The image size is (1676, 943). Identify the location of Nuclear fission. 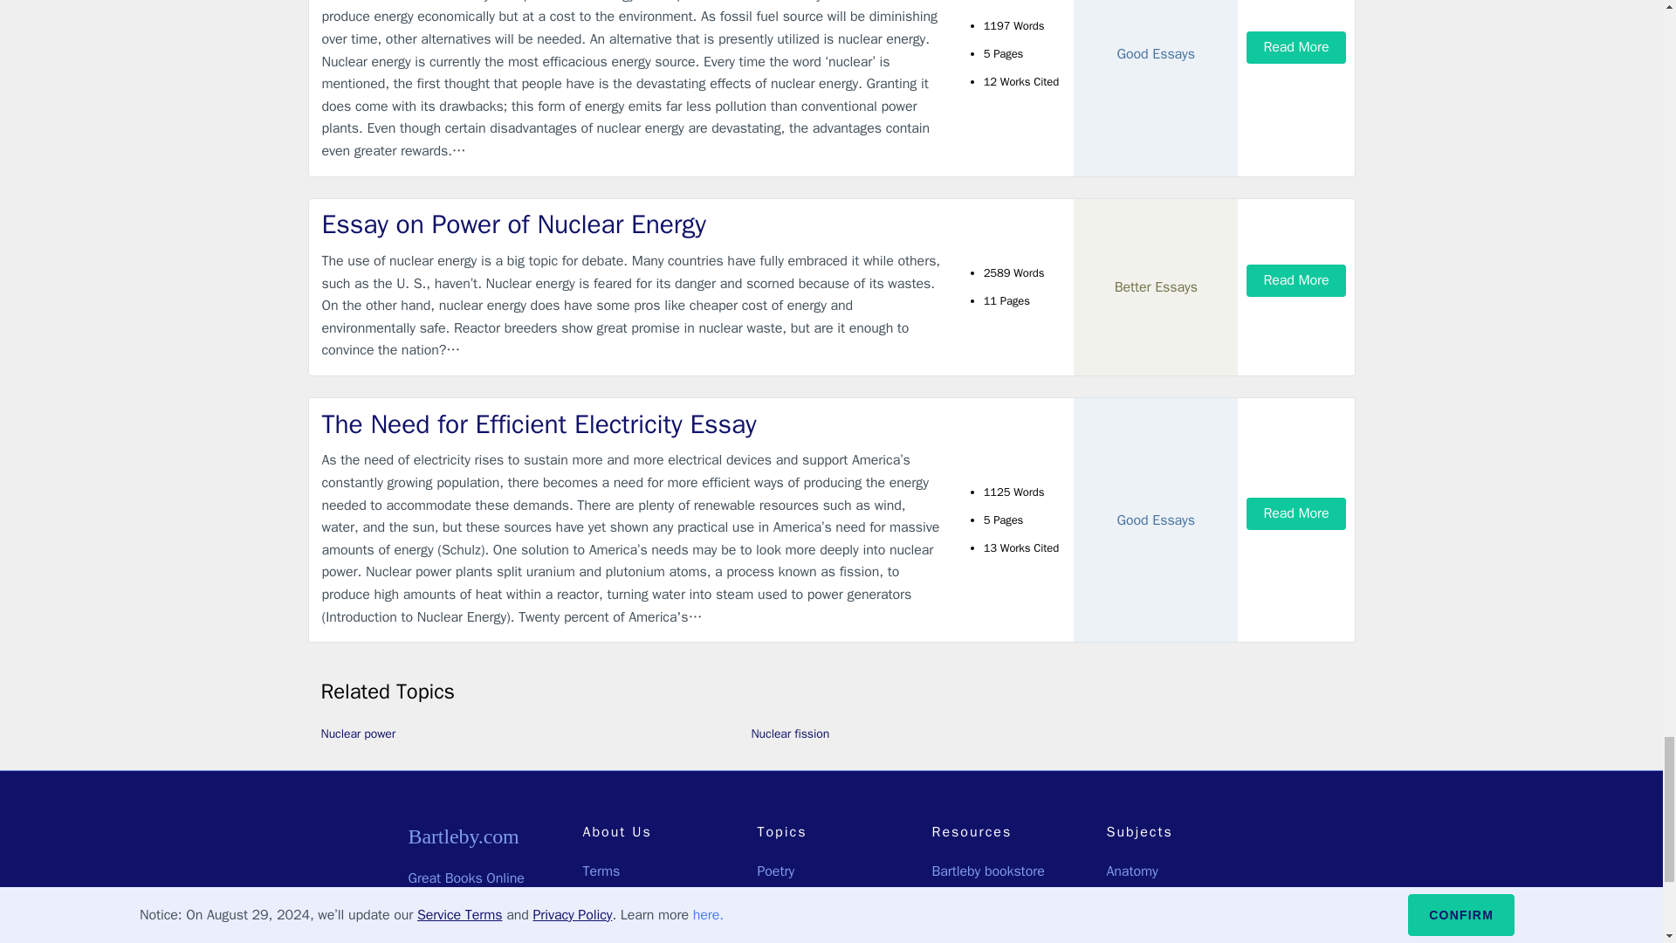
(790, 733).